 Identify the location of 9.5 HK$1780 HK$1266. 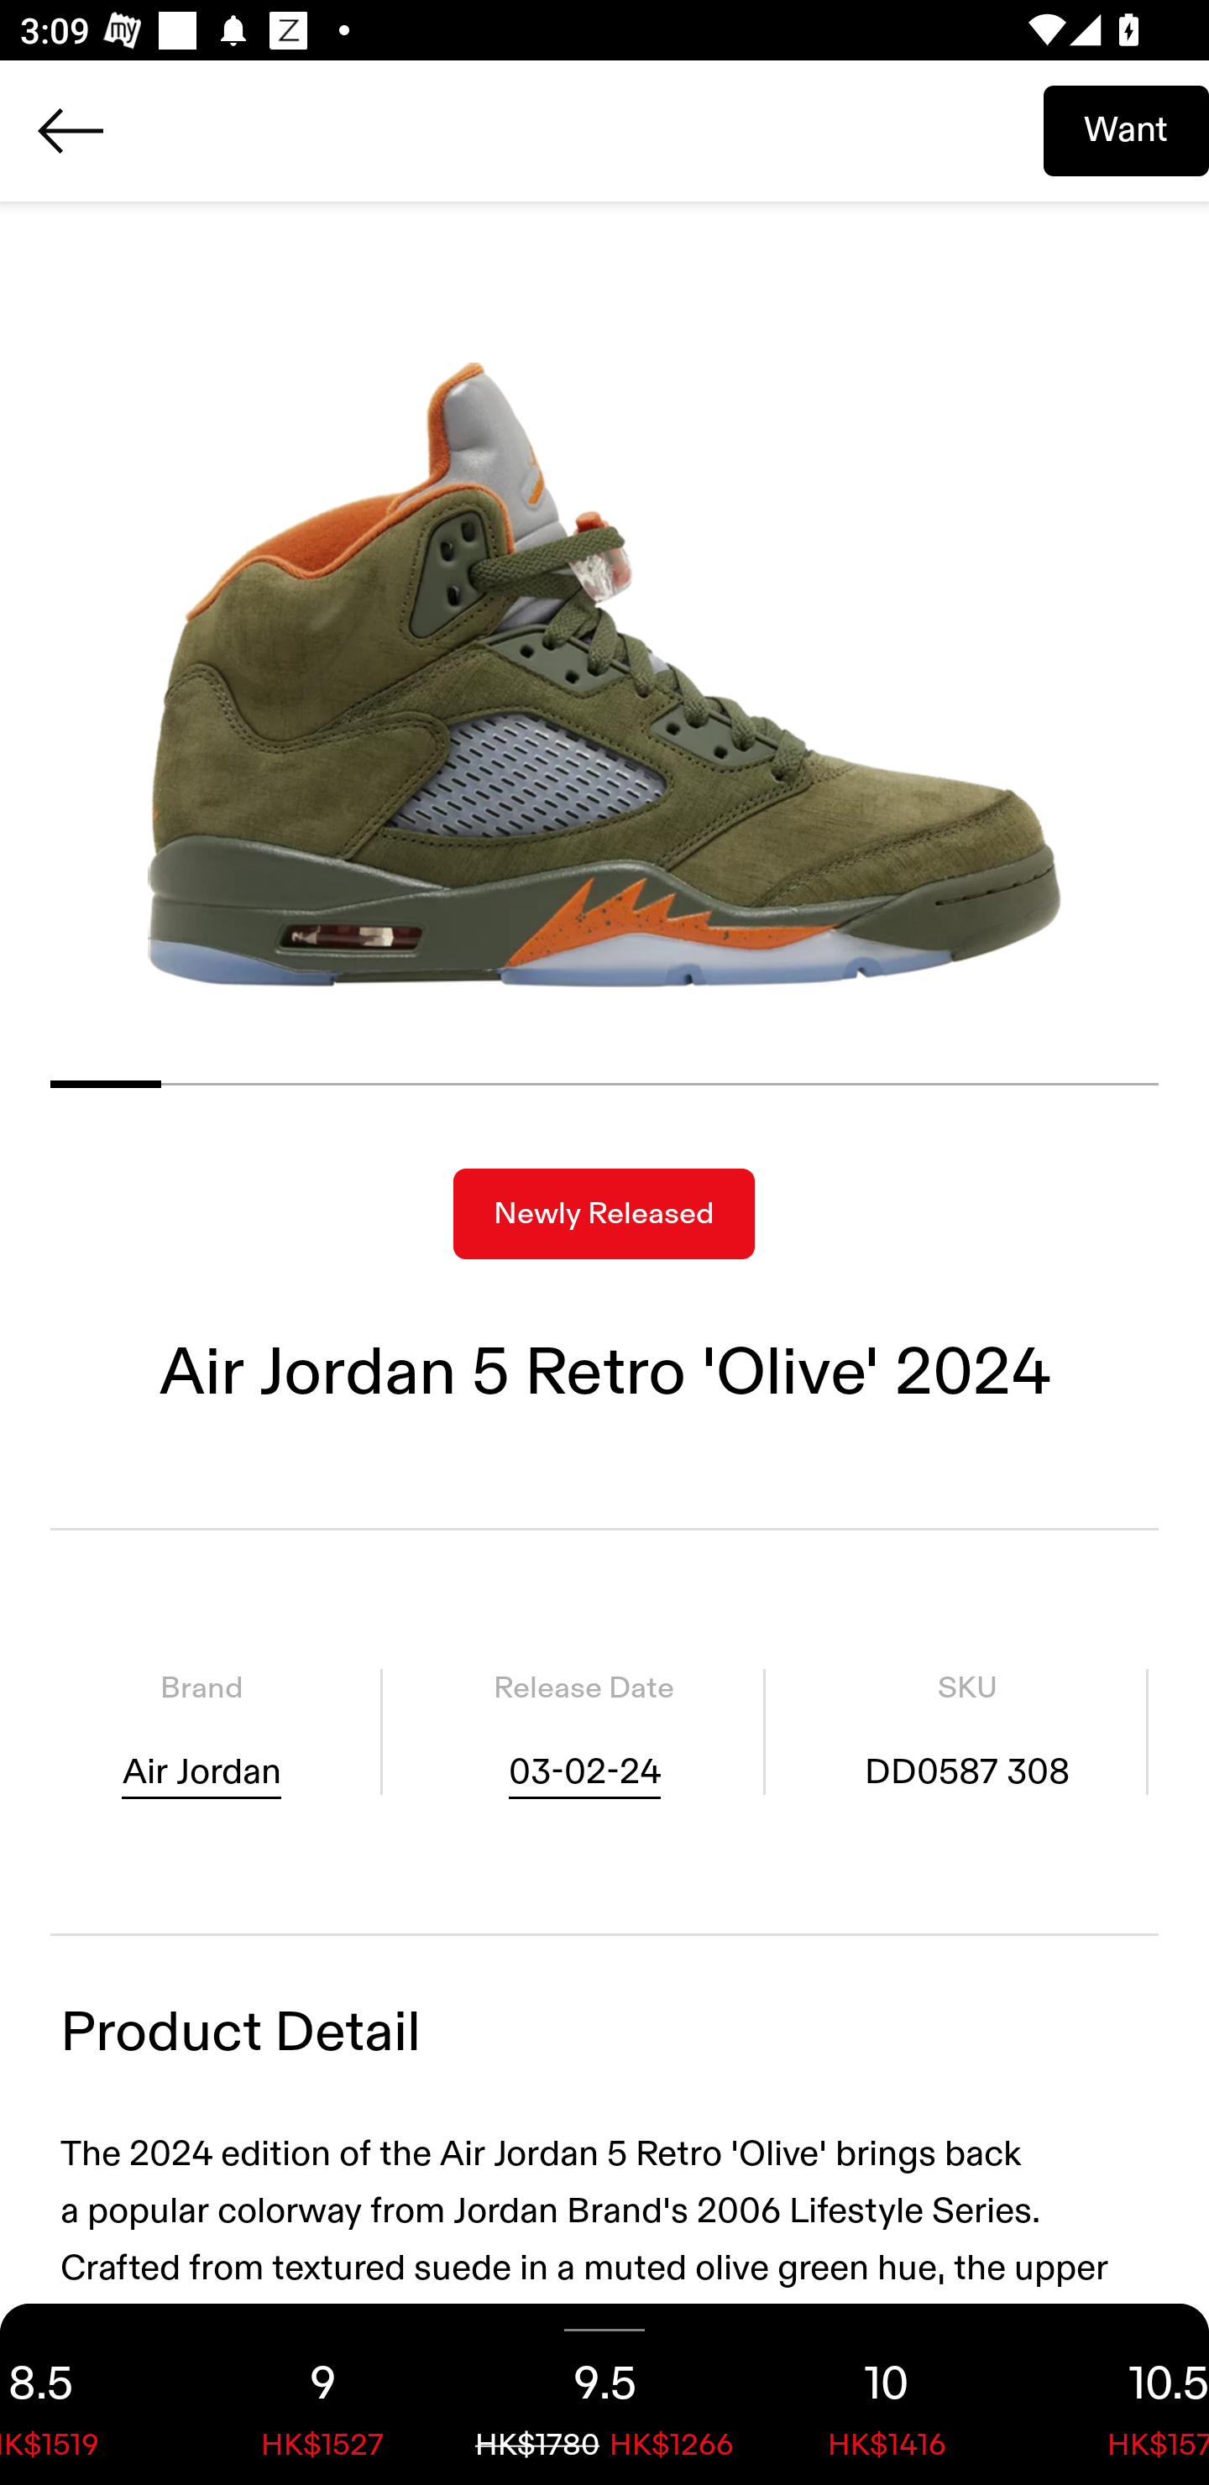
(604, 2394).